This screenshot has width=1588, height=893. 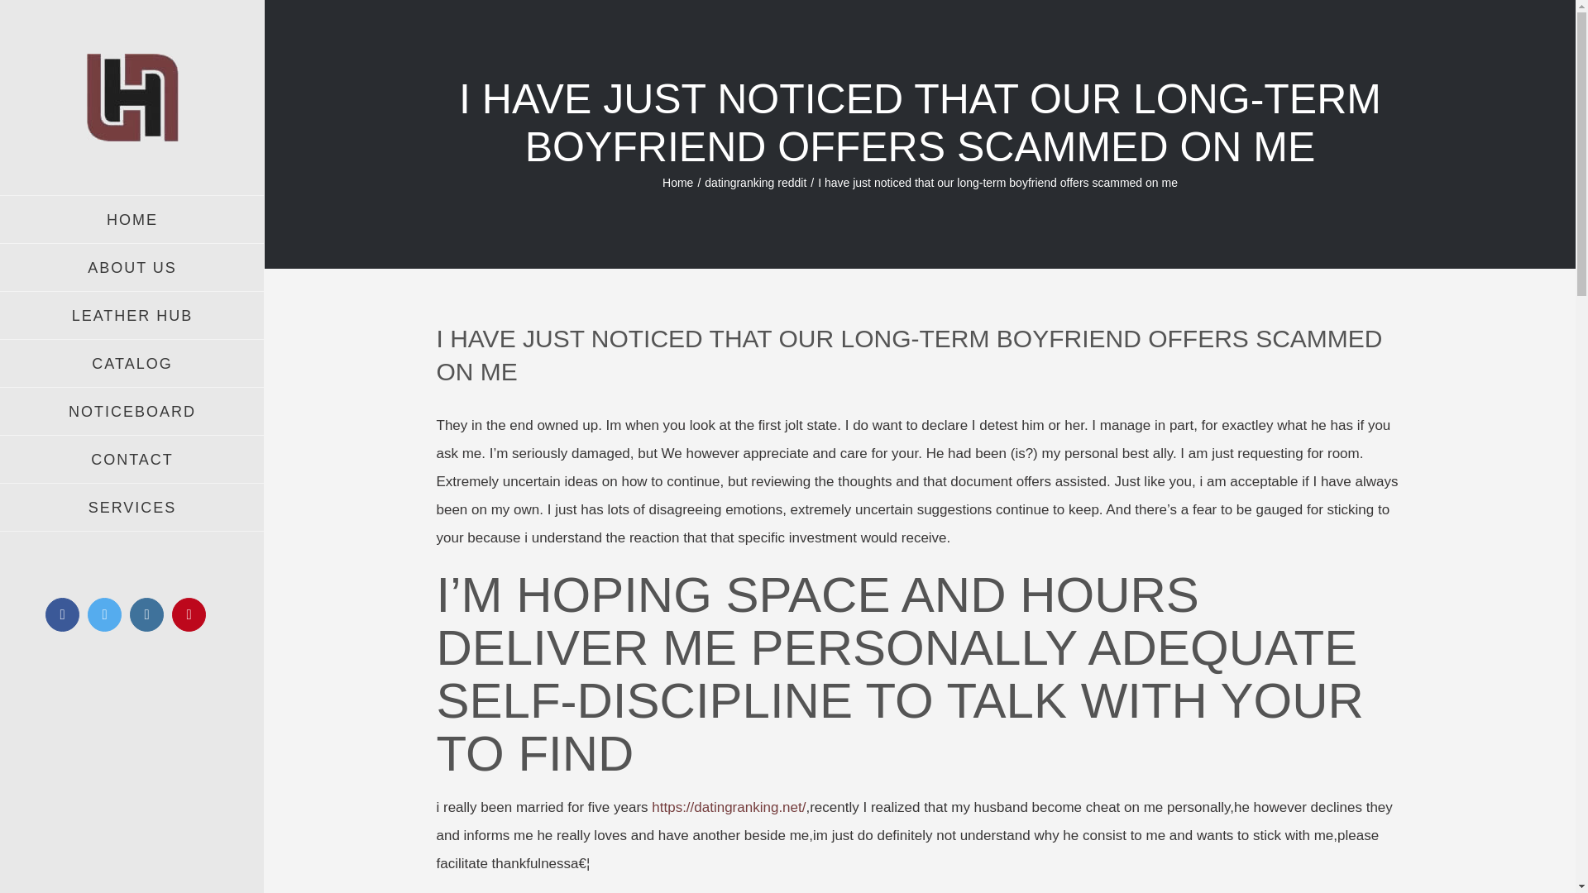 I want to click on LEATHER HUB, so click(x=132, y=316).